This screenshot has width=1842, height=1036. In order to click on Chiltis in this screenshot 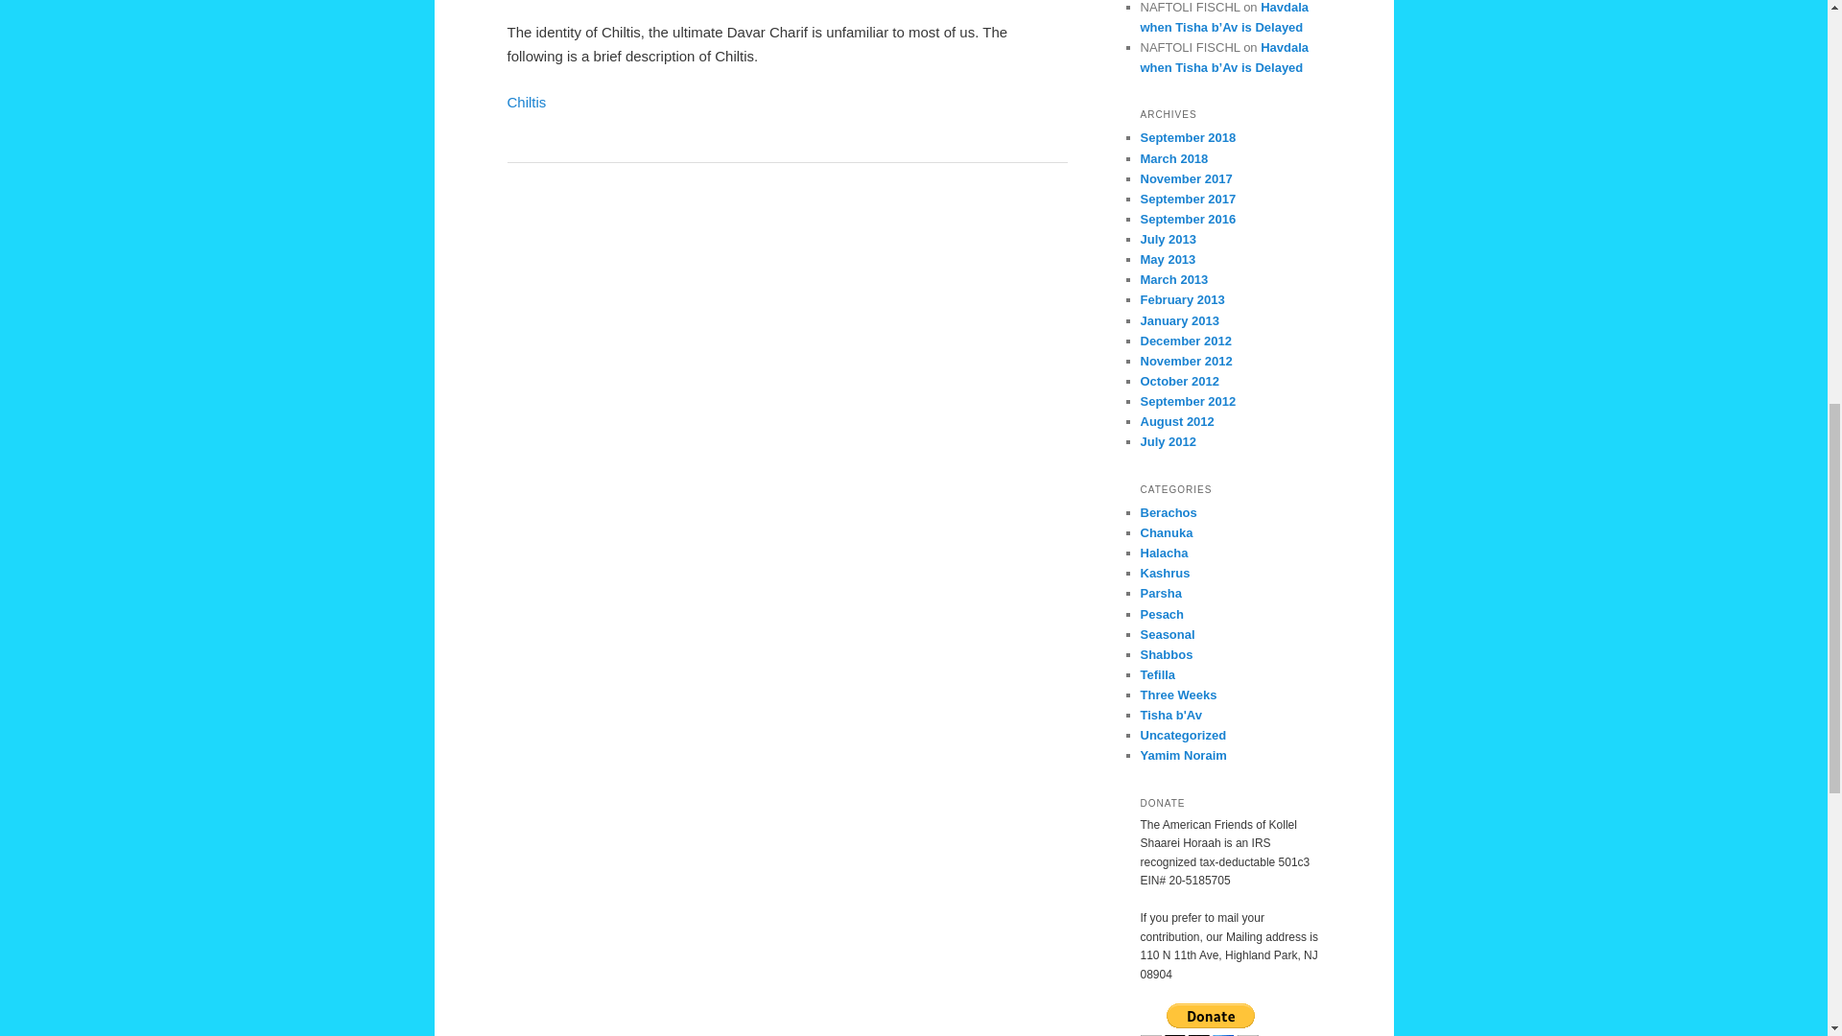, I will do `click(526, 102)`.